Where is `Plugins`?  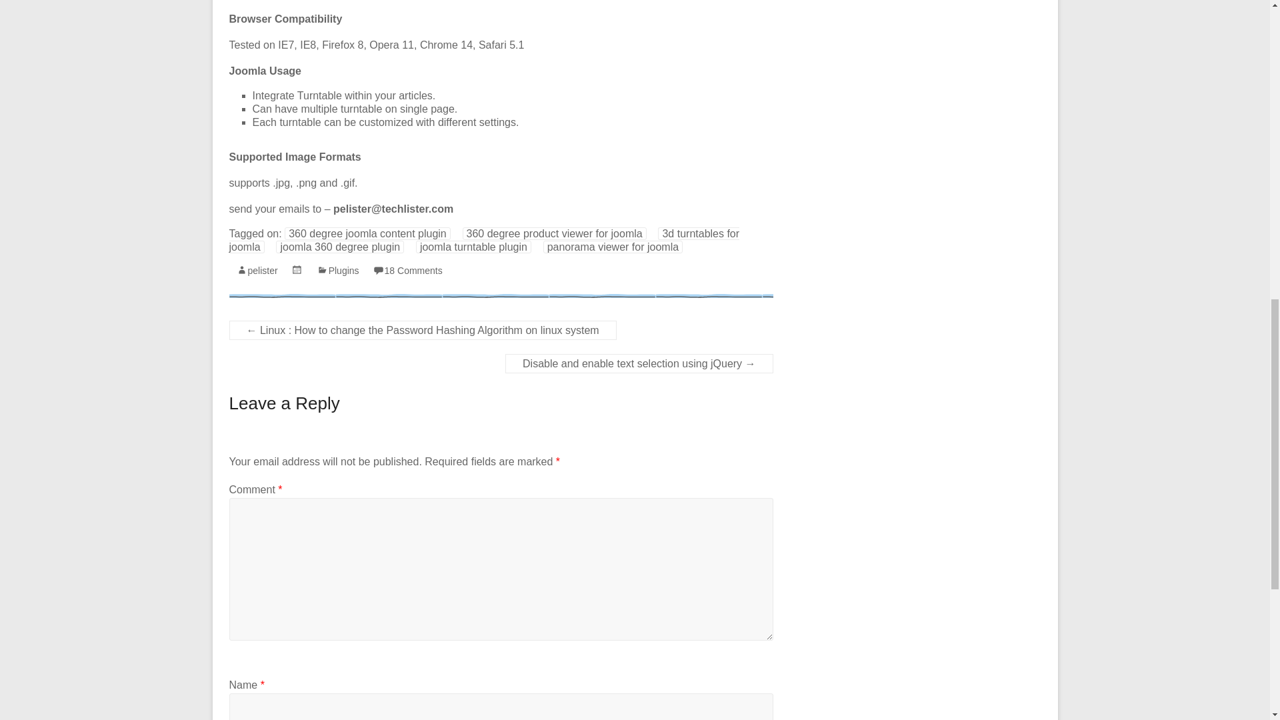 Plugins is located at coordinates (344, 271).